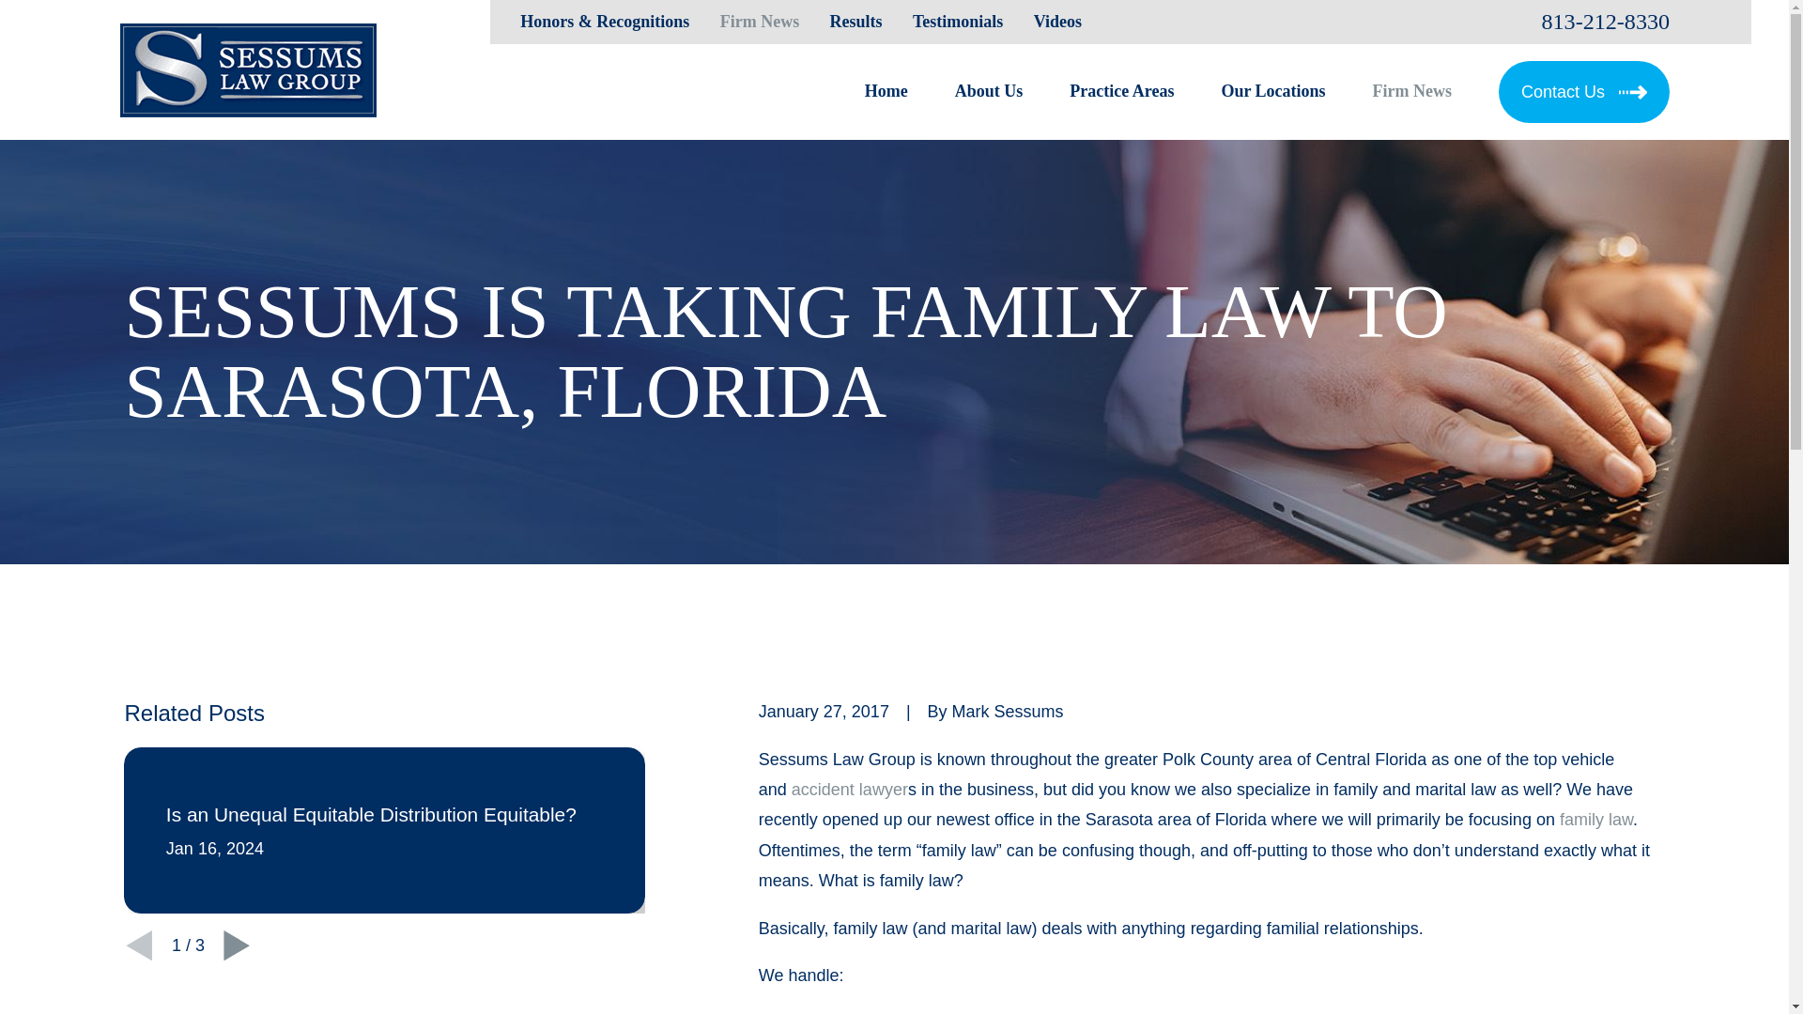 The image size is (1803, 1014). What do you see at coordinates (1605, 21) in the screenshot?
I see `813-212-8330` at bounding box center [1605, 21].